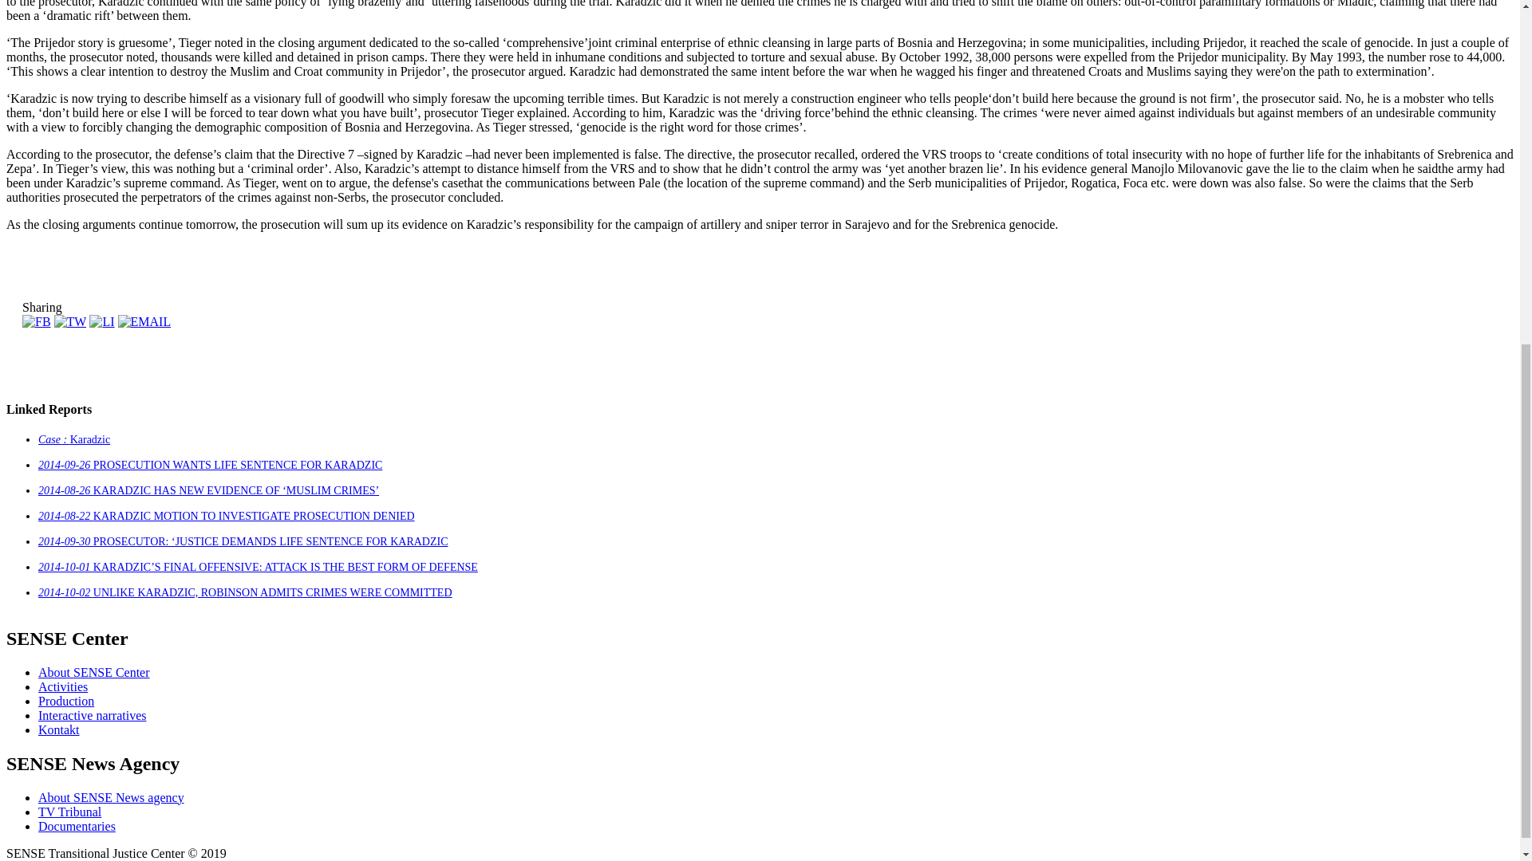 This screenshot has height=861, width=1532. What do you see at coordinates (92, 715) in the screenshot?
I see `Interactive narratives` at bounding box center [92, 715].